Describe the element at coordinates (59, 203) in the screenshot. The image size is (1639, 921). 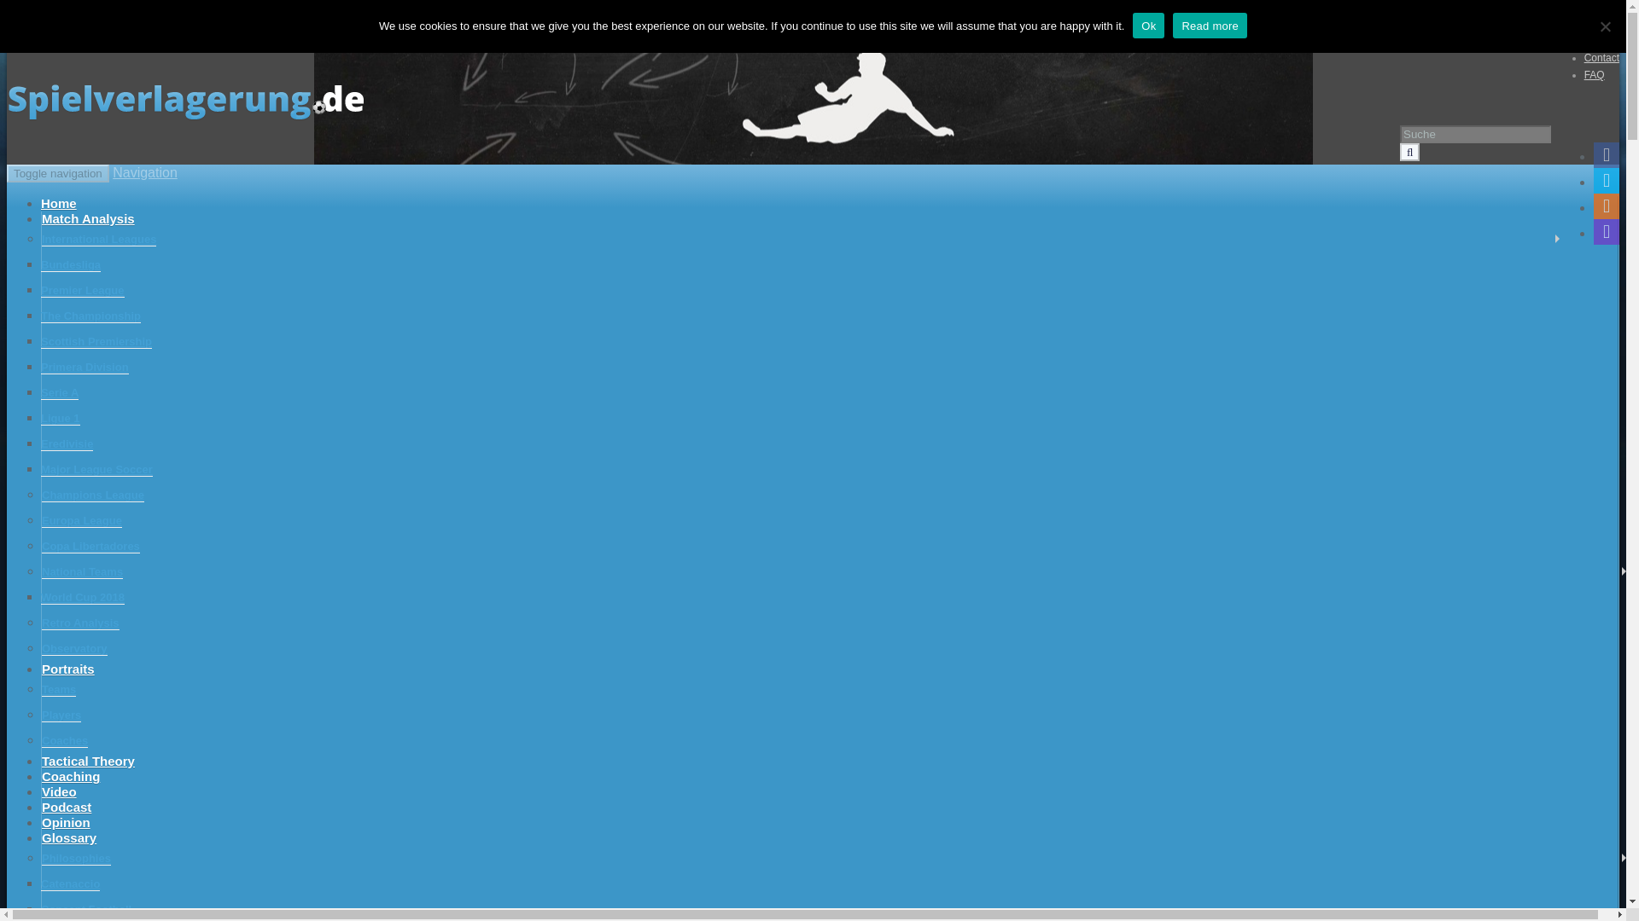
I see `Home` at that location.